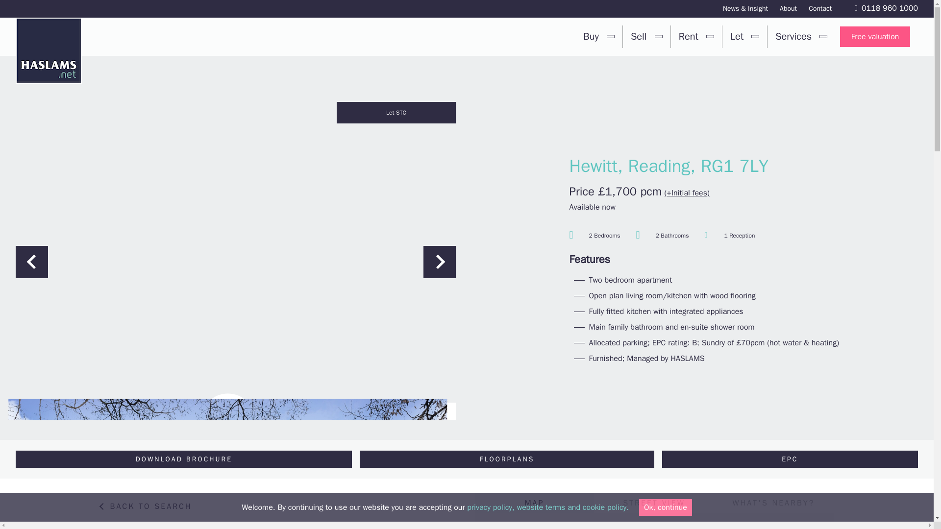  Describe the element at coordinates (875, 37) in the screenshot. I see `Free valuation` at that location.